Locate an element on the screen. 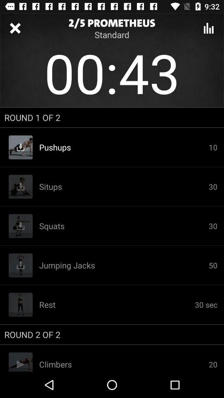 The width and height of the screenshot is (224, 398). turn off the icon next to the 10 is located at coordinates (124, 187).